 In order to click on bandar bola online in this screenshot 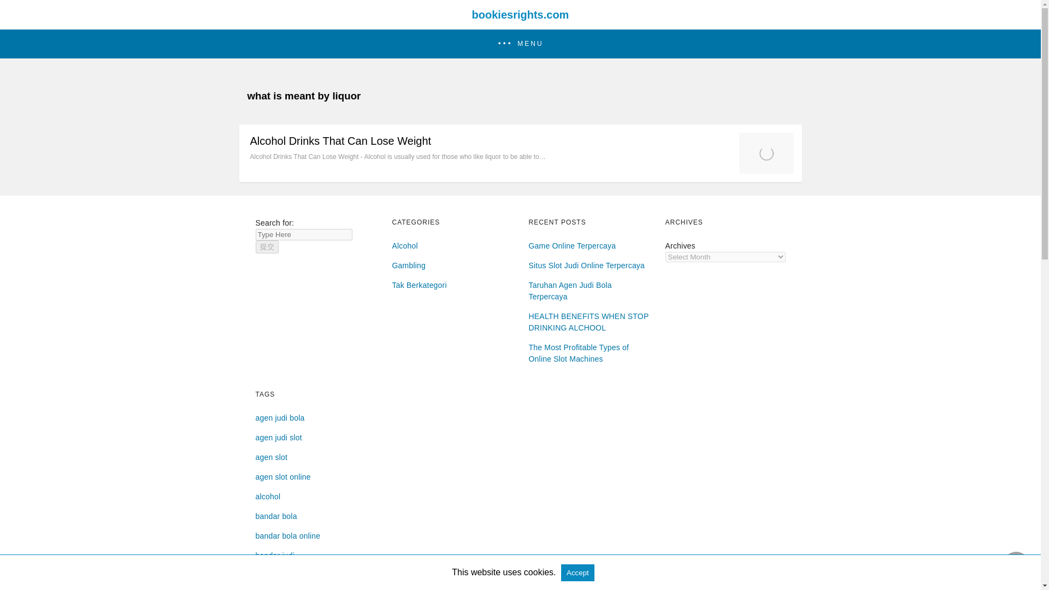, I will do `click(288, 536)`.